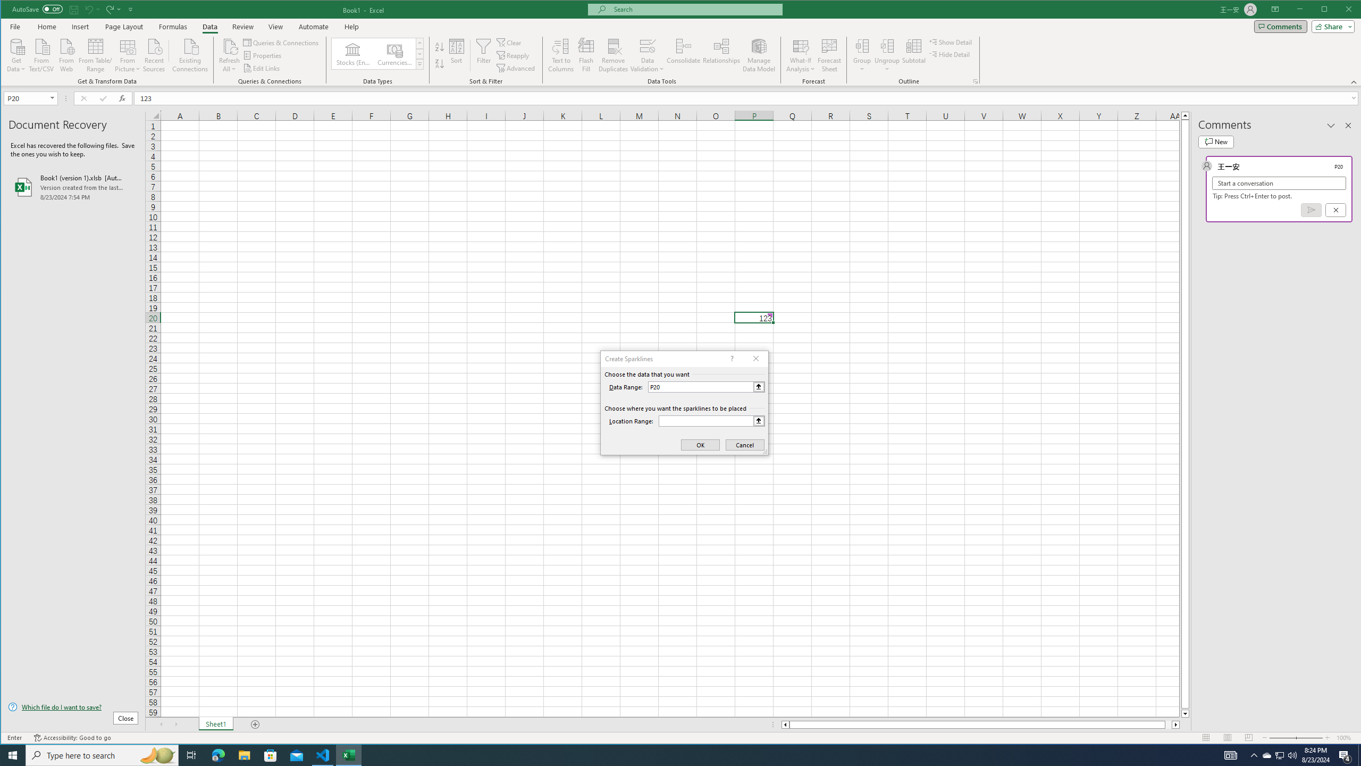 This screenshot has width=1361, height=766. What do you see at coordinates (1340, 10) in the screenshot?
I see `Maximize` at bounding box center [1340, 10].